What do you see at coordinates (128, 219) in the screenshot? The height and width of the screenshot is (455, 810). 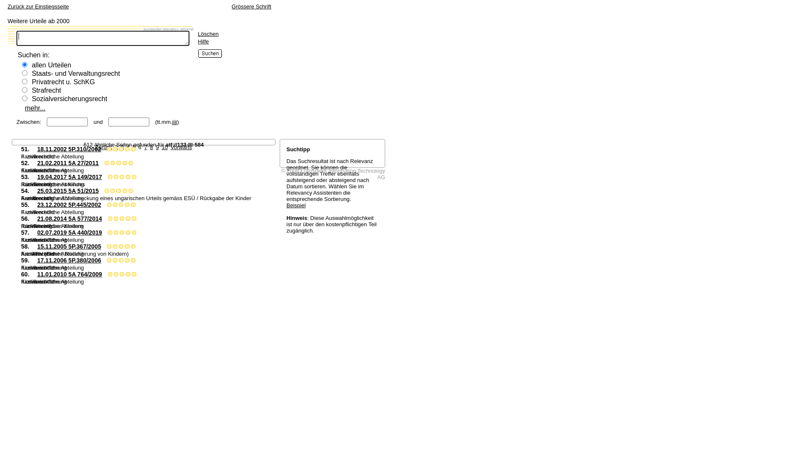 I see `Relevanz 93%` at bounding box center [128, 219].